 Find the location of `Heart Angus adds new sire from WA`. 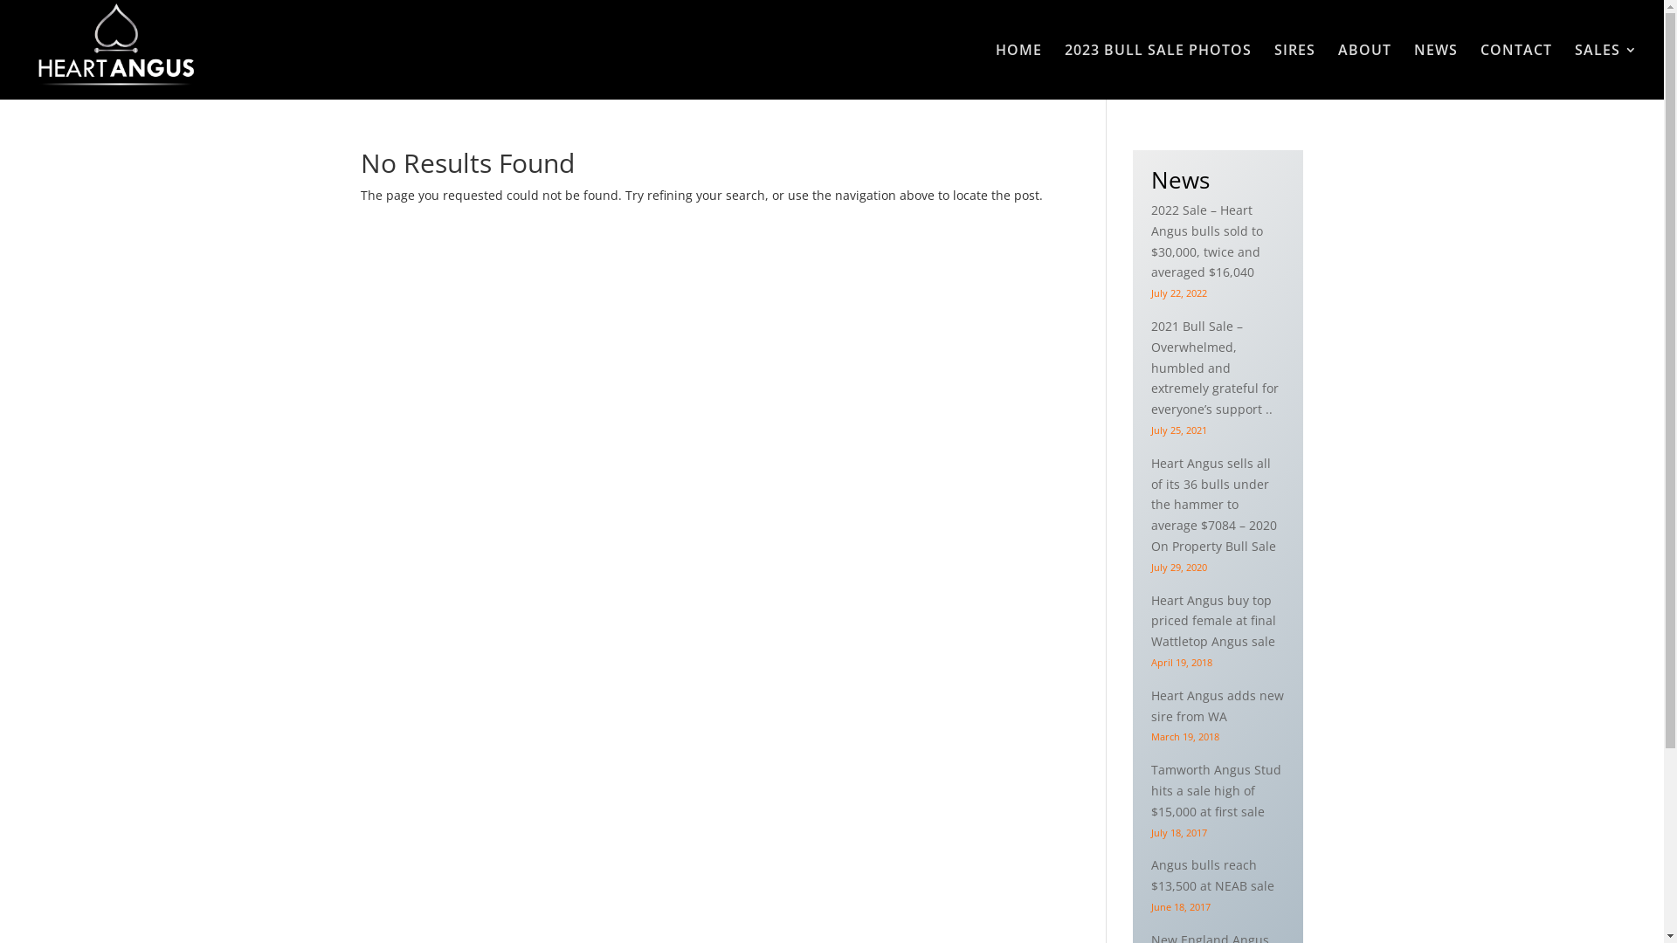

Heart Angus adds new sire from WA is located at coordinates (1218, 706).